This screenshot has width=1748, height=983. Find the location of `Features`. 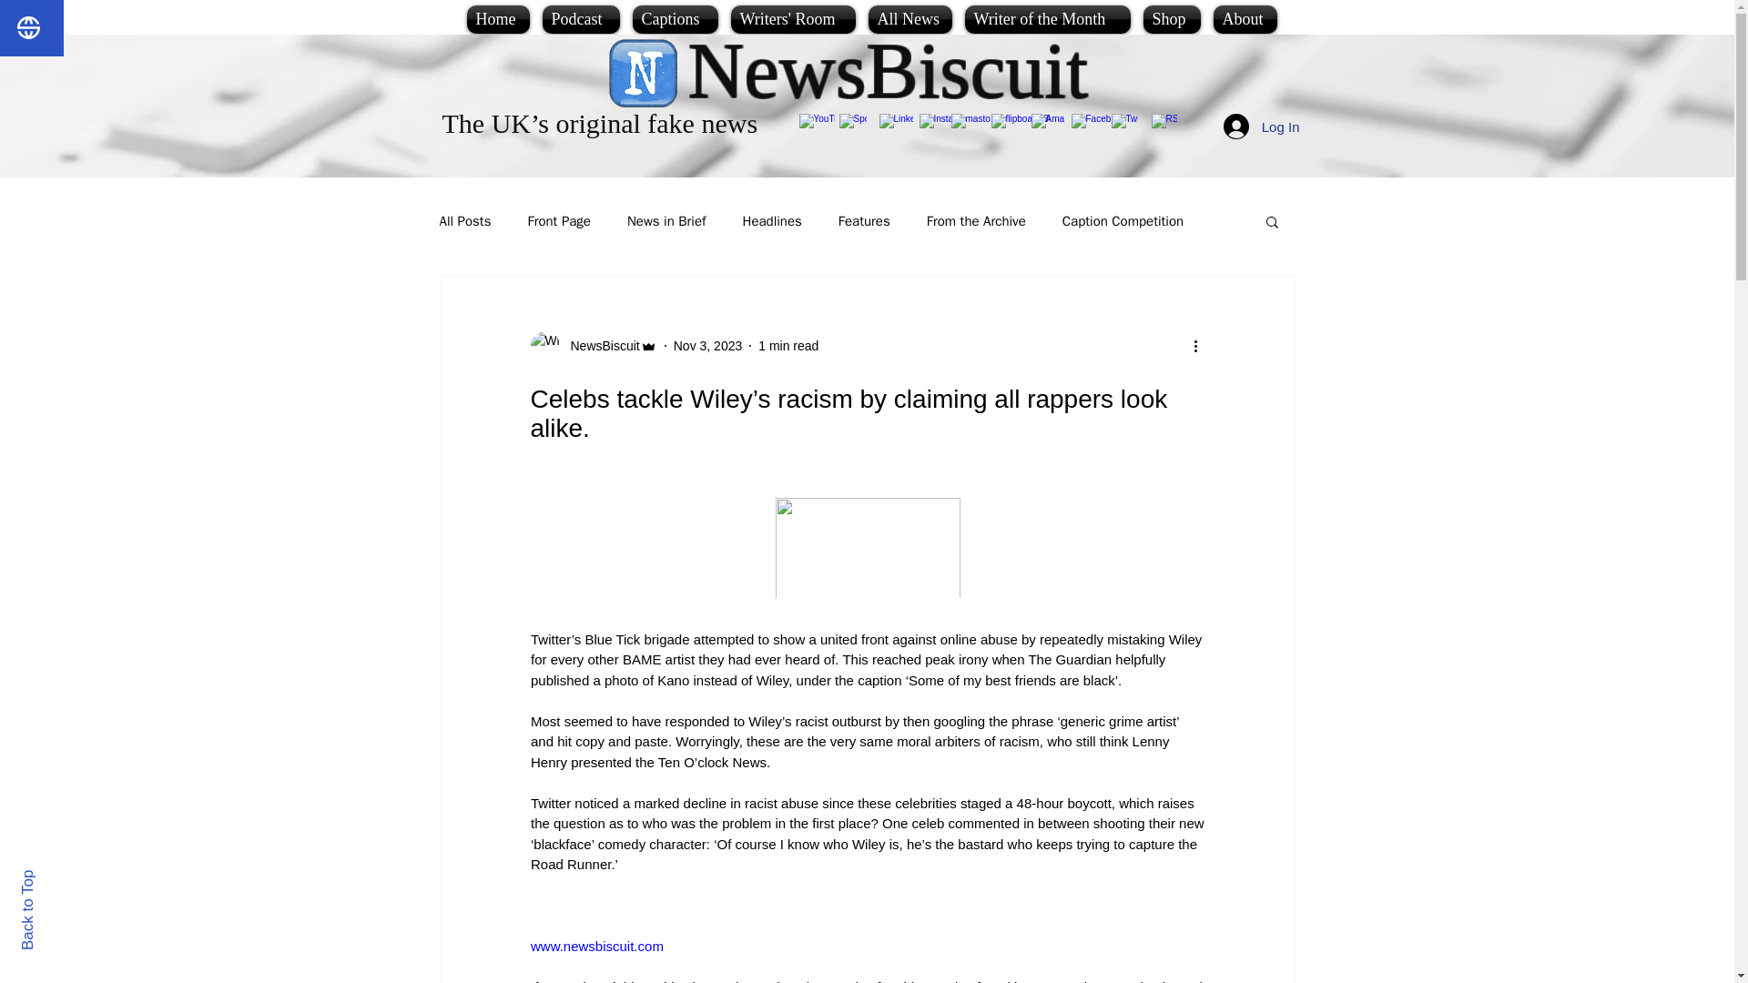

Features is located at coordinates (864, 221).